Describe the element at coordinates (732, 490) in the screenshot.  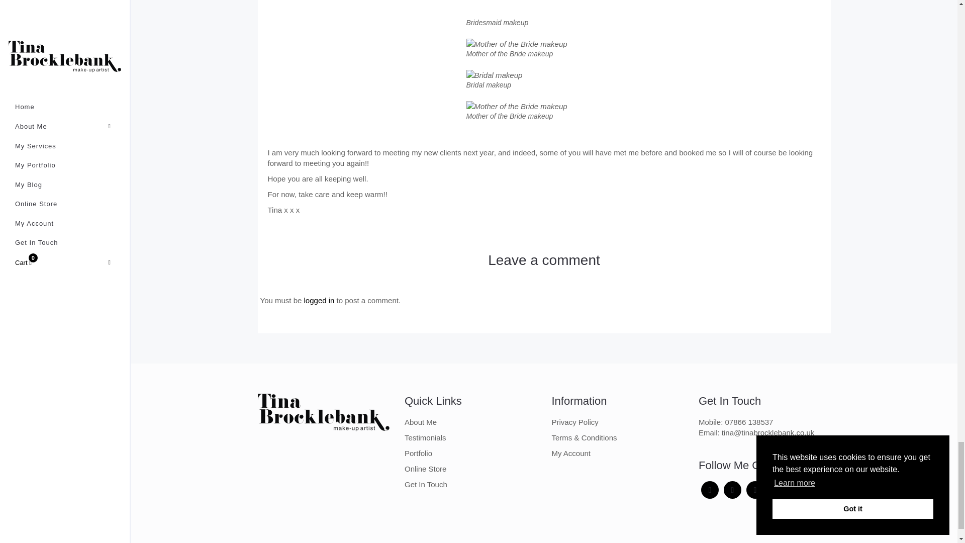
I see `Tina Brocklebank Instagram` at that location.